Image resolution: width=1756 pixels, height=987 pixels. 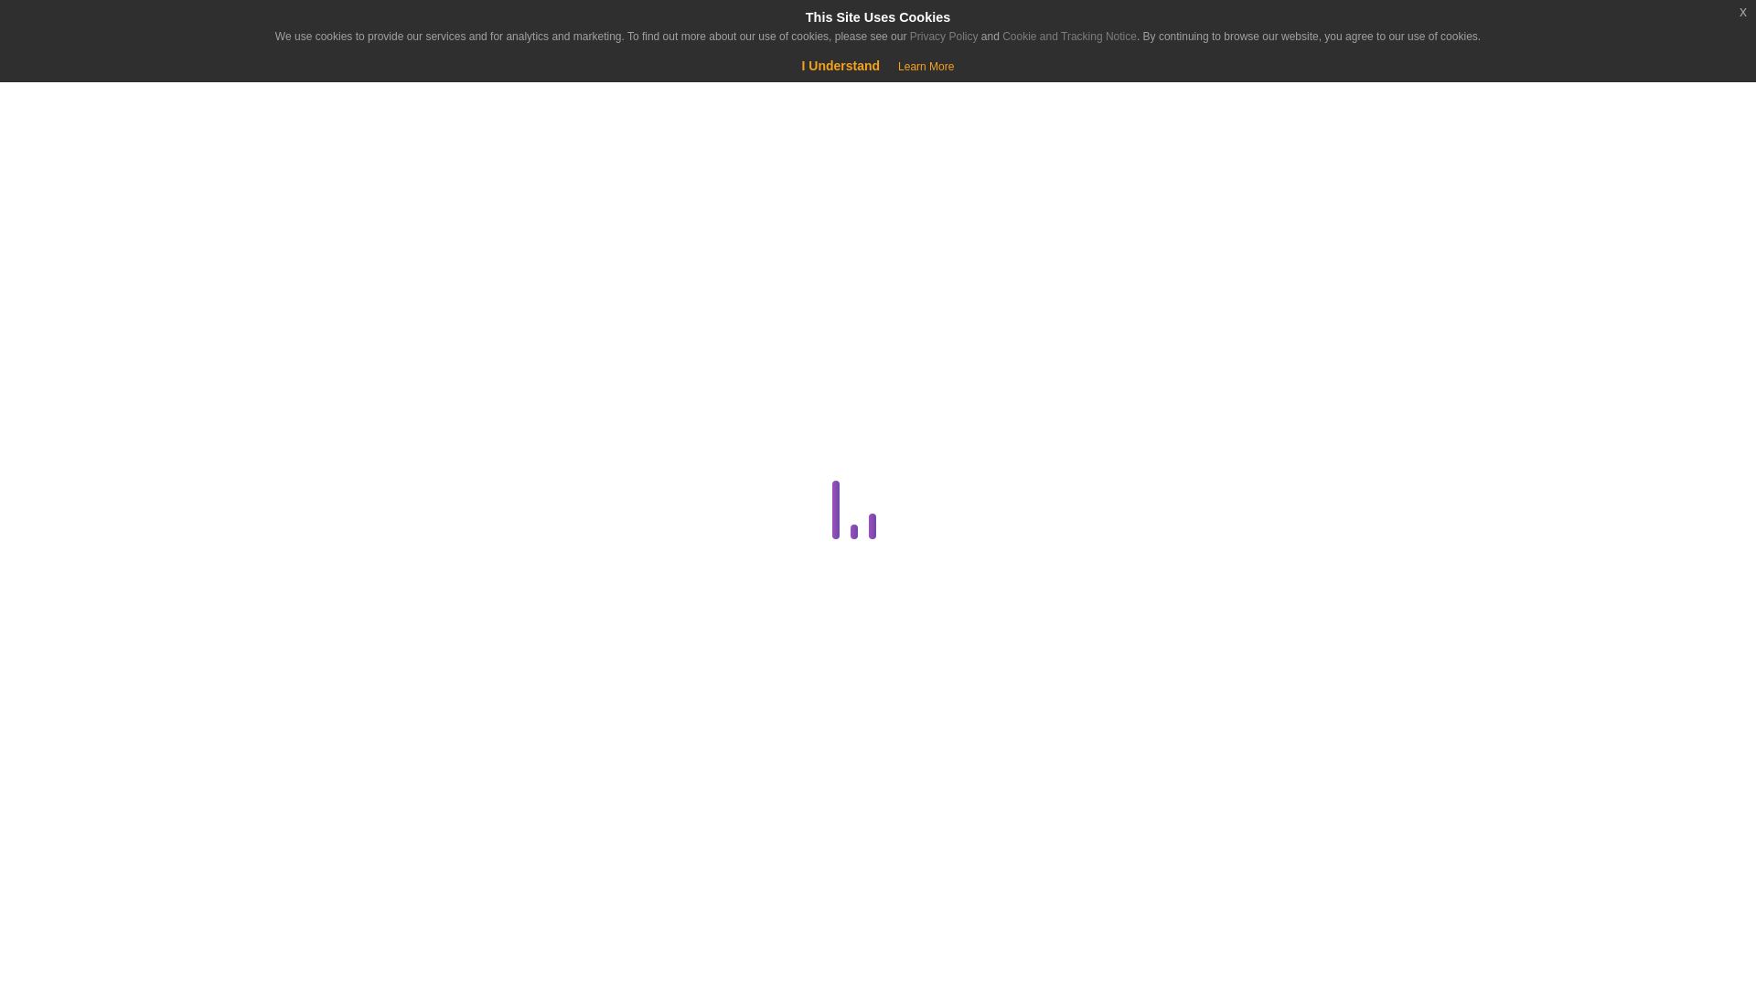 What do you see at coordinates (342, 771) in the screenshot?
I see `FTP` at bounding box center [342, 771].